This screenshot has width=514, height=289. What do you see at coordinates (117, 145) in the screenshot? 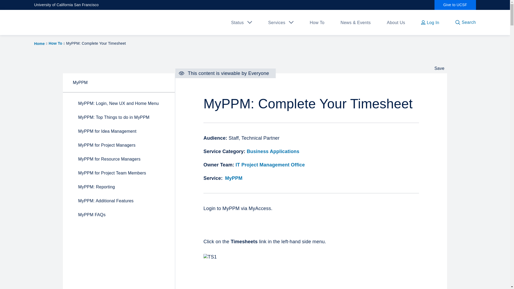
I see `MyPPM for Project Managers` at bounding box center [117, 145].